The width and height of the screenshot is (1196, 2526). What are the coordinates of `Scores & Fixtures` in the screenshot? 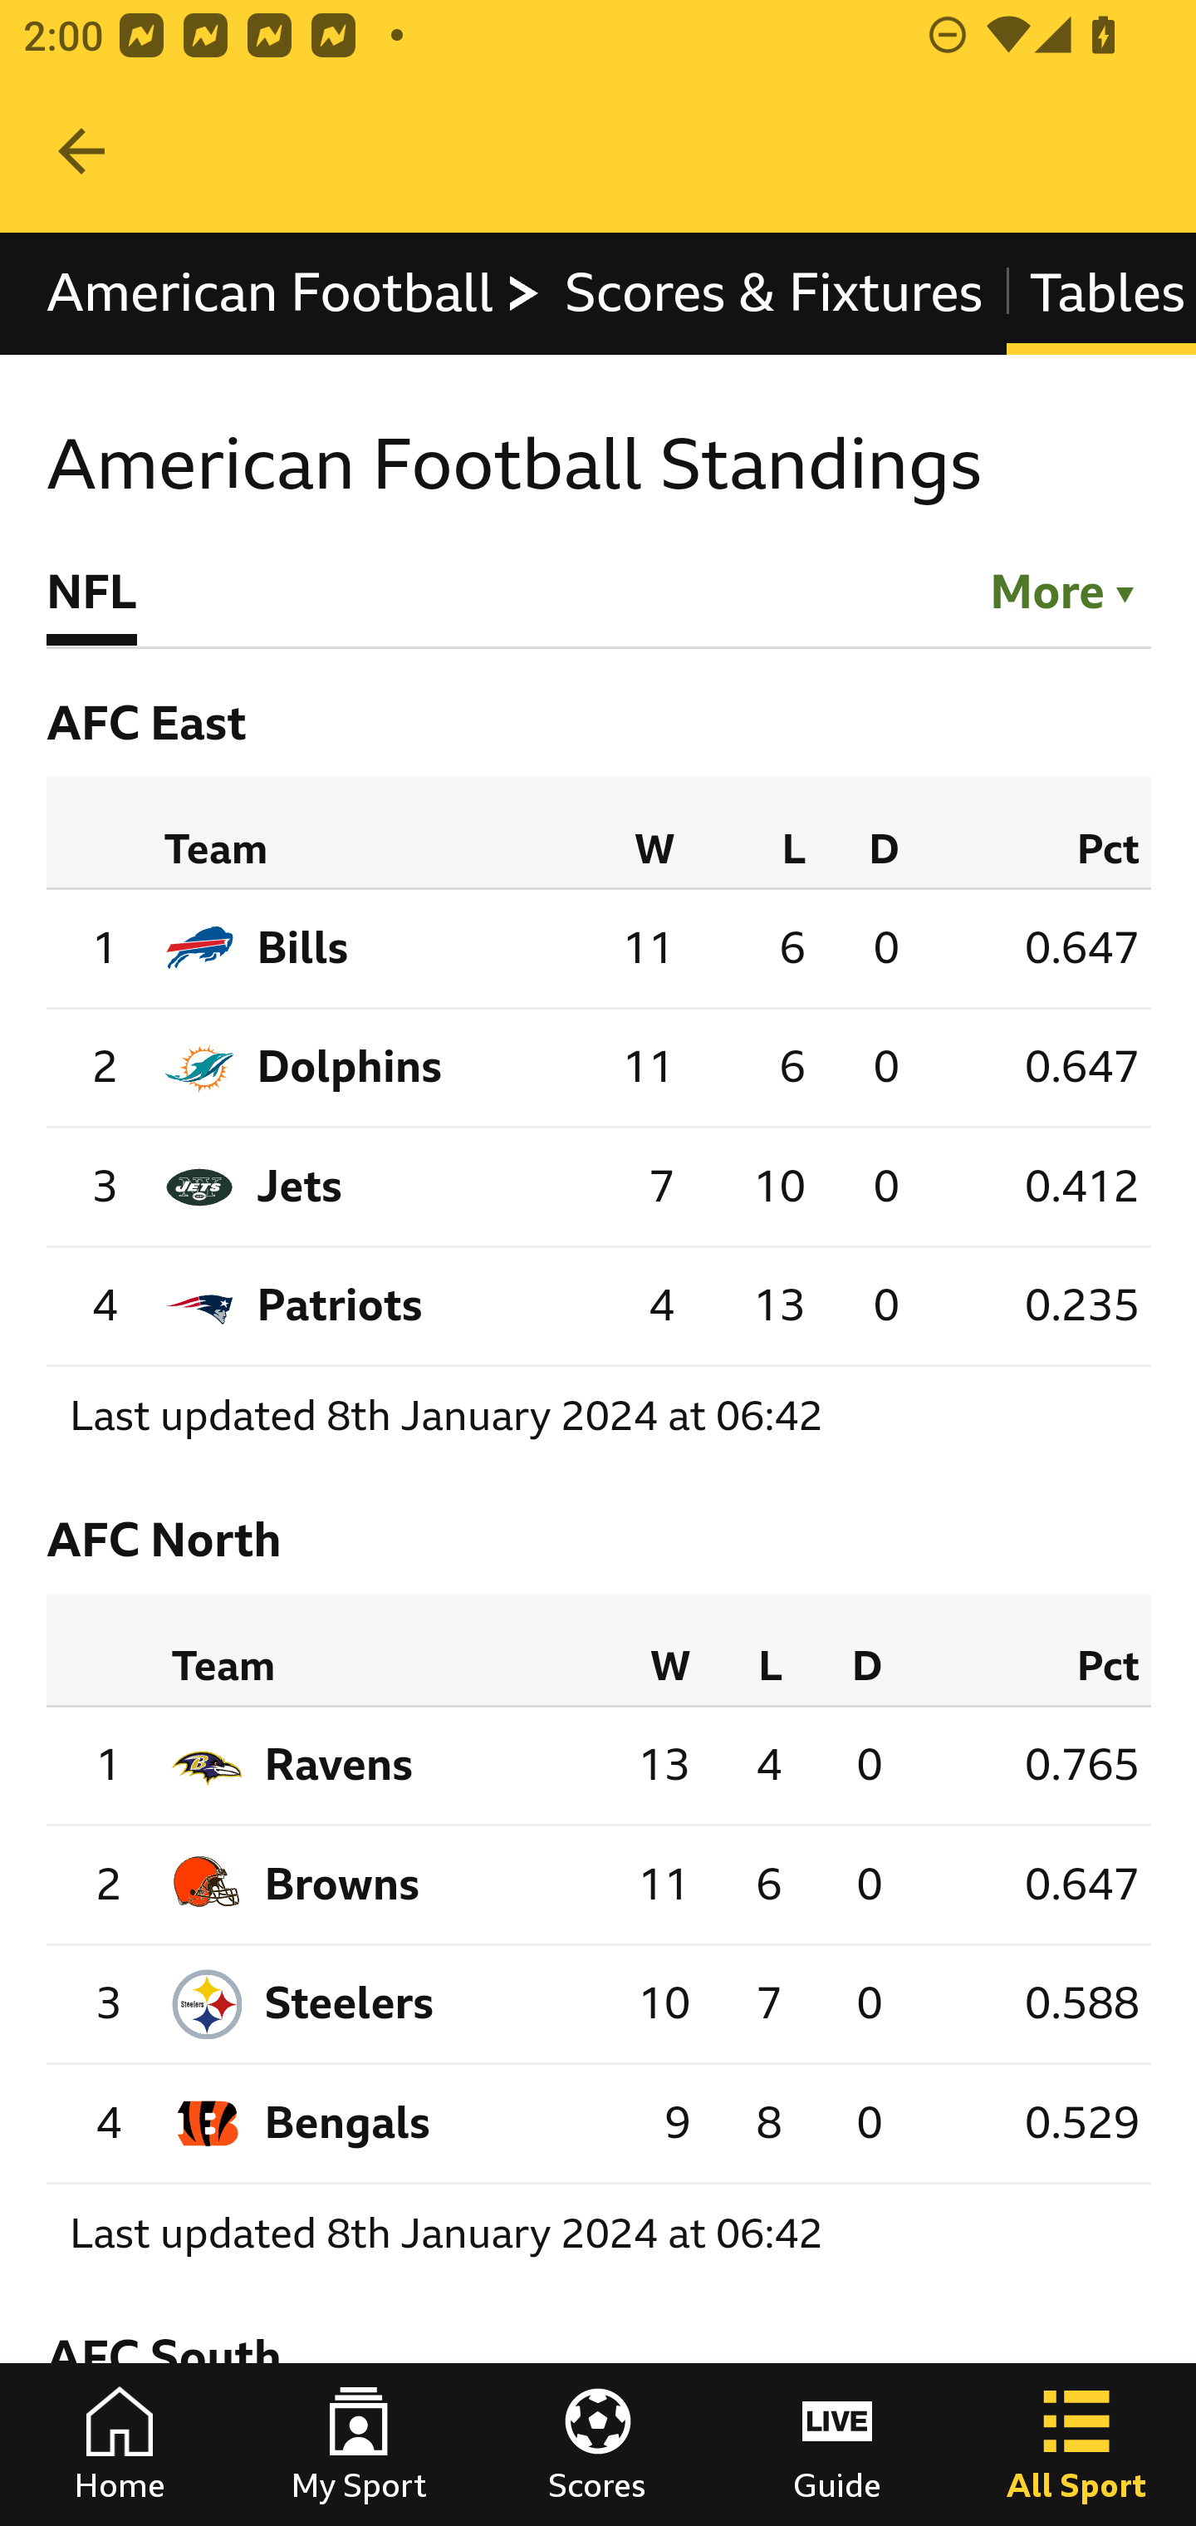 It's located at (774, 292).